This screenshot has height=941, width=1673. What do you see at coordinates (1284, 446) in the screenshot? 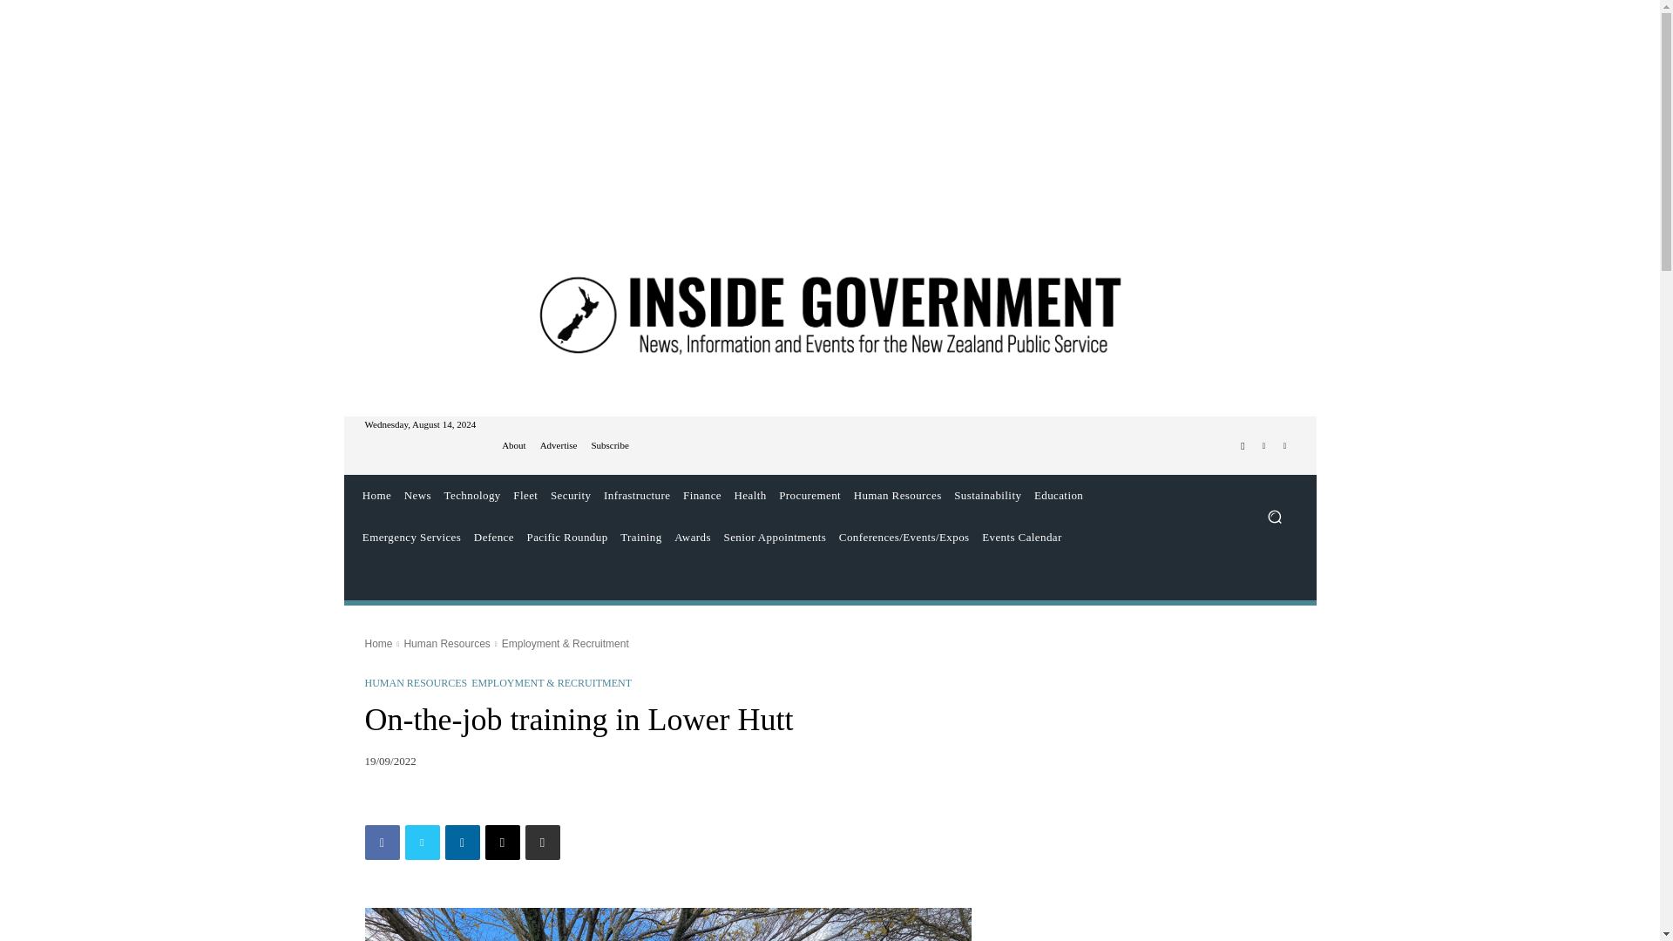
I see `Linkedin` at bounding box center [1284, 446].